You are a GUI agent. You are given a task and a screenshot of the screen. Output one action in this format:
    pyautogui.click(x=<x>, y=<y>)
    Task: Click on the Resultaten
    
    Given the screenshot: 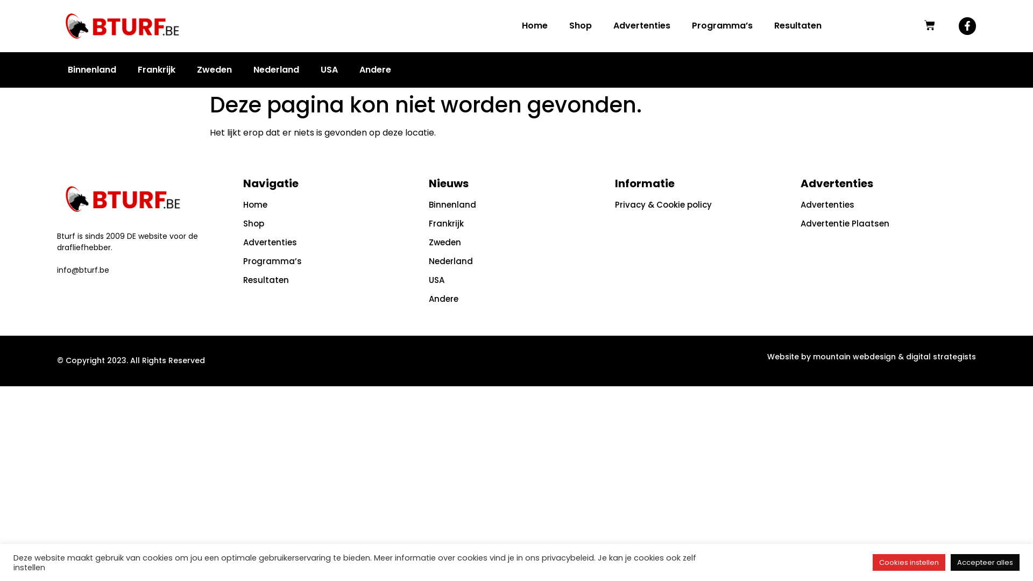 What is the action you would take?
    pyautogui.click(x=331, y=280)
    